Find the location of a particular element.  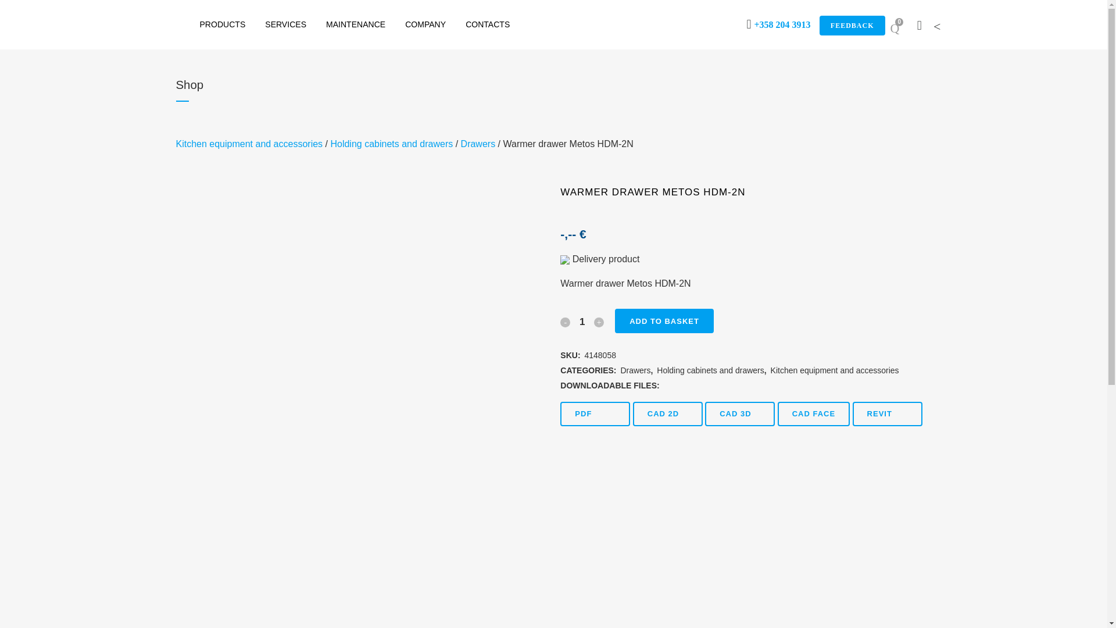

Company is located at coordinates (425, 24).